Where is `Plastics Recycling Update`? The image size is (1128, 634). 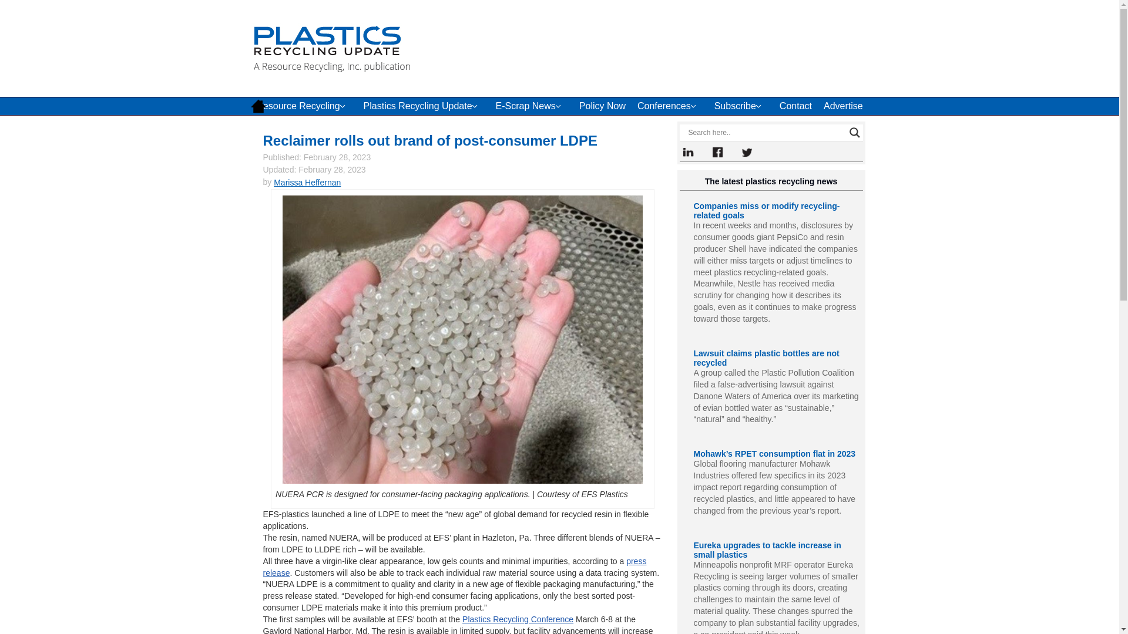 Plastics Recycling Update is located at coordinates (423, 106).